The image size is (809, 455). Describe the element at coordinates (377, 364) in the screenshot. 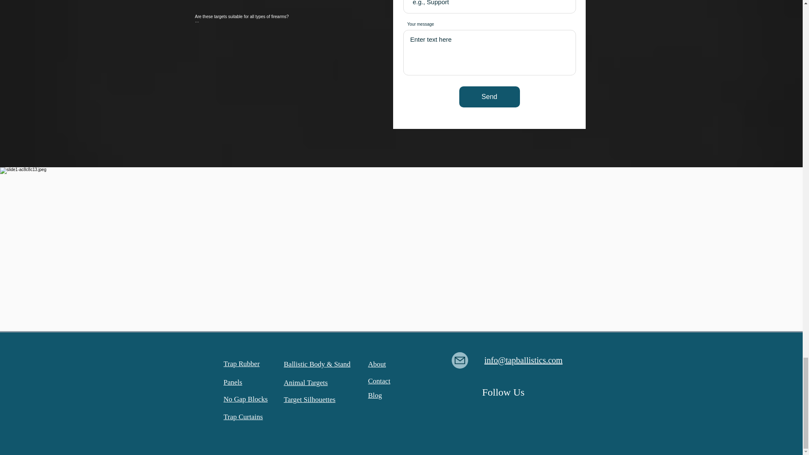

I see `About` at that location.